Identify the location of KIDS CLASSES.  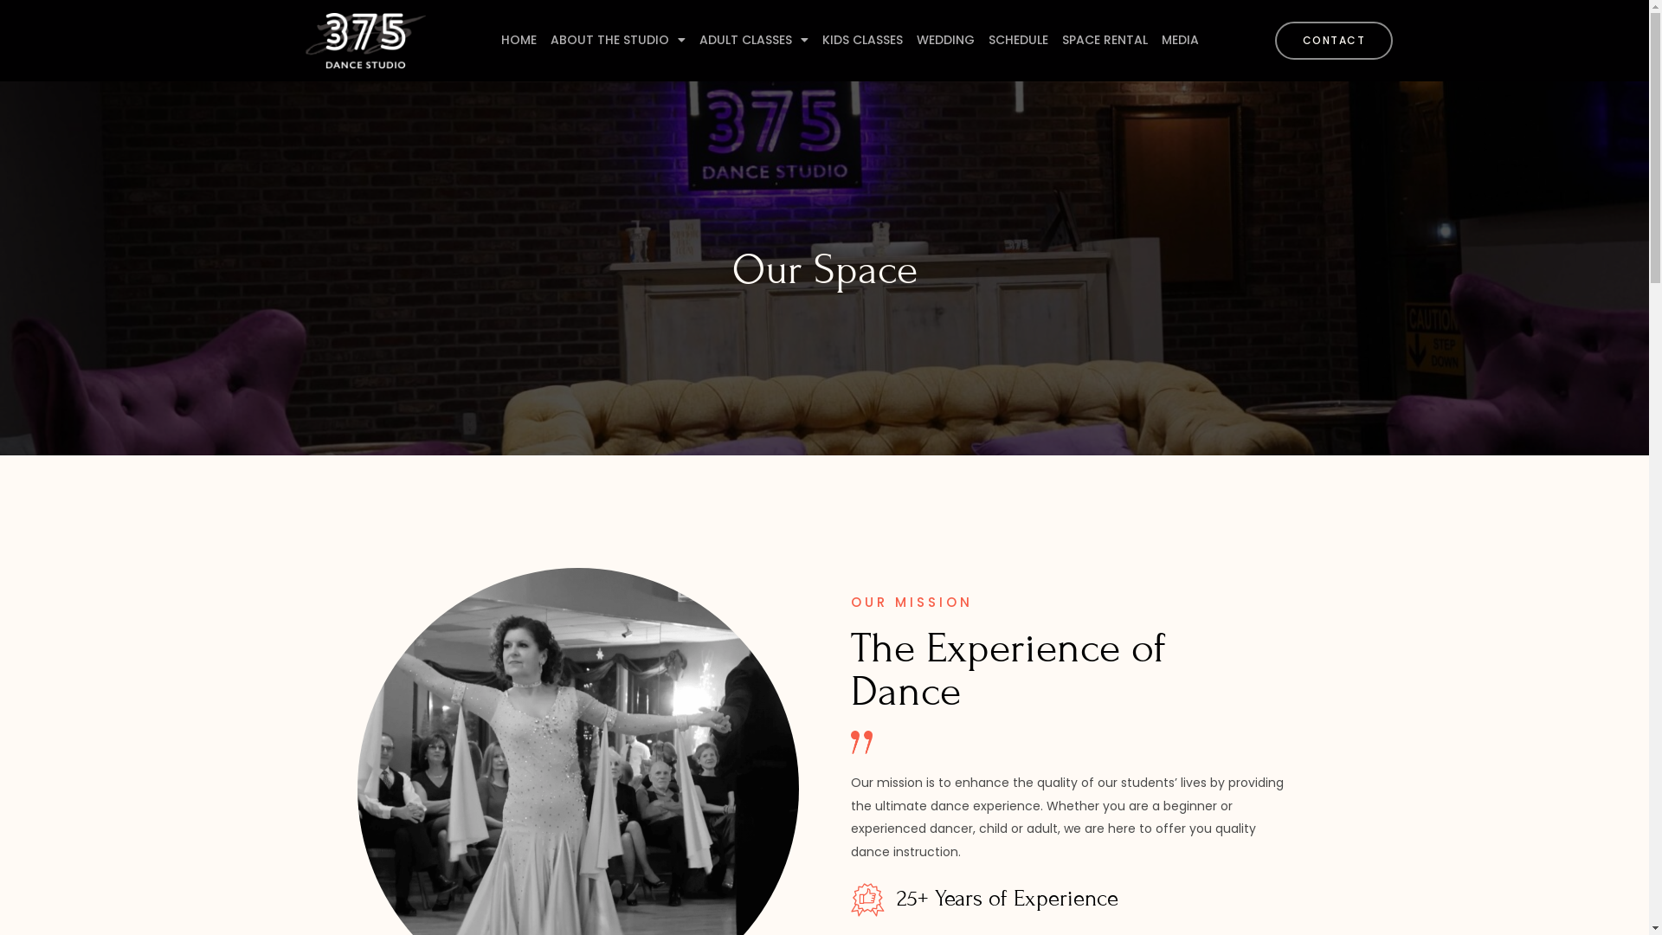
(862, 40).